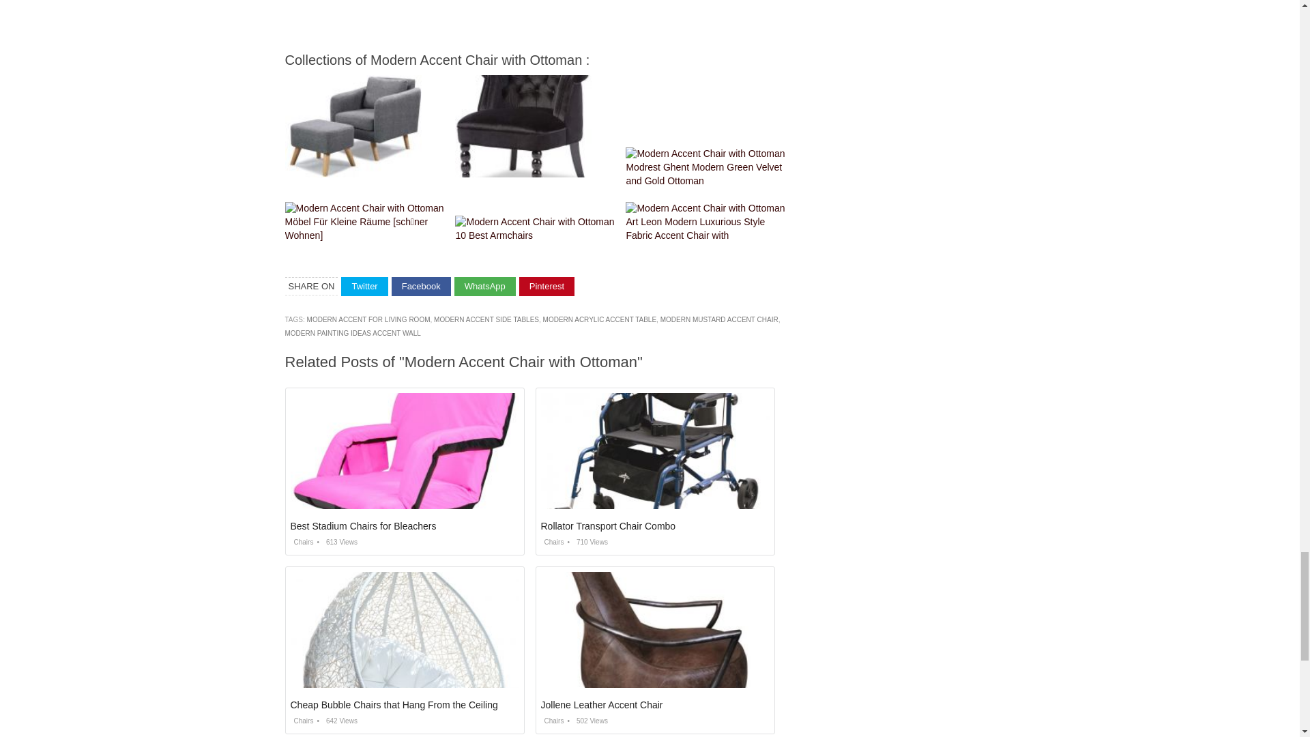 This screenshot has width=1310, height=737. Describe the element at coordinates (486, 319) in the screenshot. I see `MODERN ACCENT SIDE TABLES` at that location.